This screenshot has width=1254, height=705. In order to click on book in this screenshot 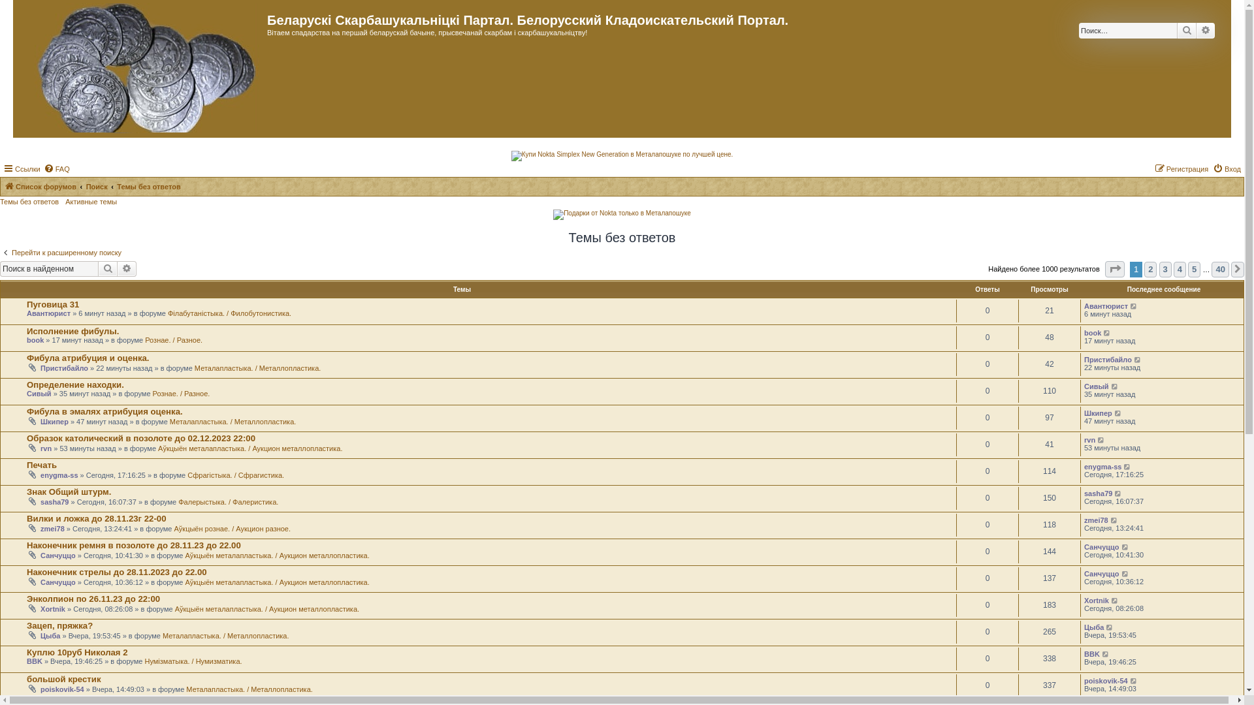, I will do `click(35, 340)`.